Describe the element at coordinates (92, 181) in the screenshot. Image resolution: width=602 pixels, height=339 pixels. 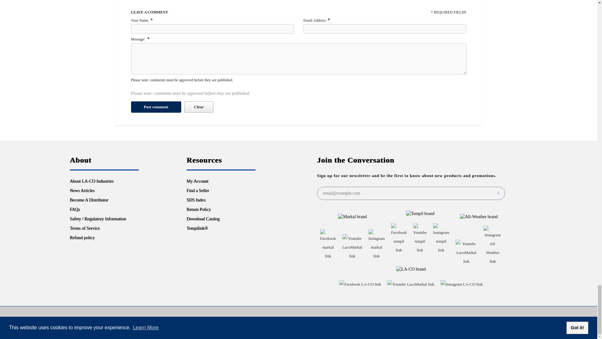
I see `About LA-CO Industries` at that location.